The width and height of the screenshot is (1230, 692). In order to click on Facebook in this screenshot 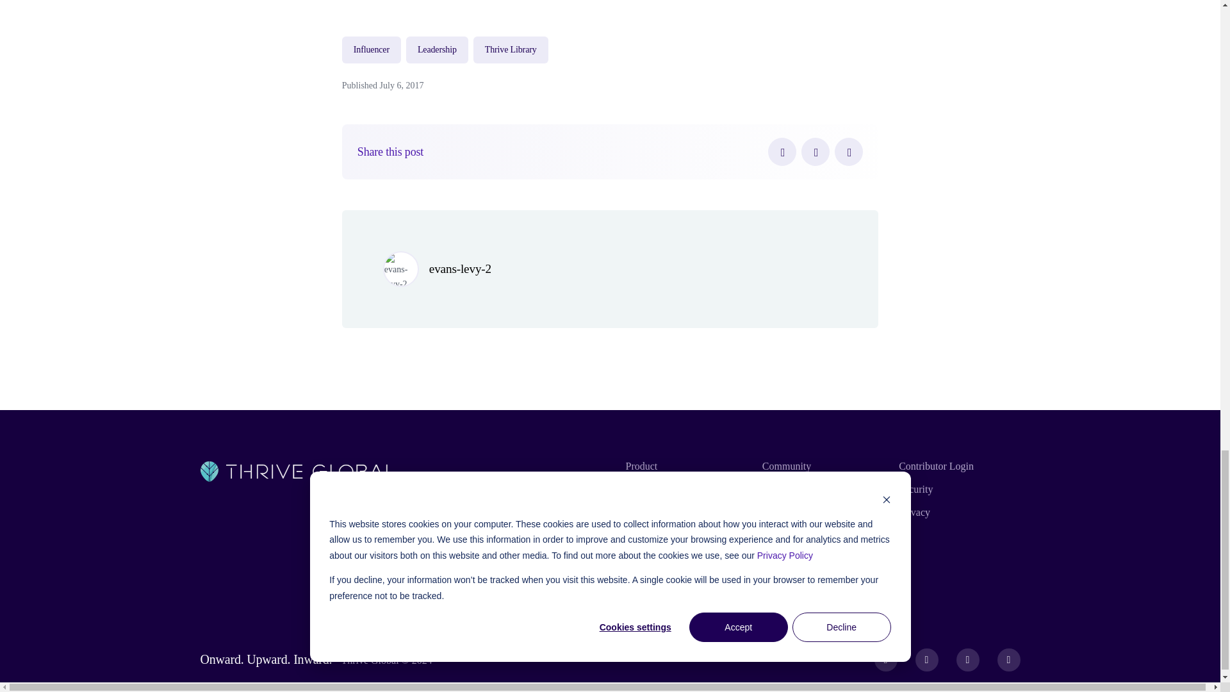, I will do `click(782, 151)`.